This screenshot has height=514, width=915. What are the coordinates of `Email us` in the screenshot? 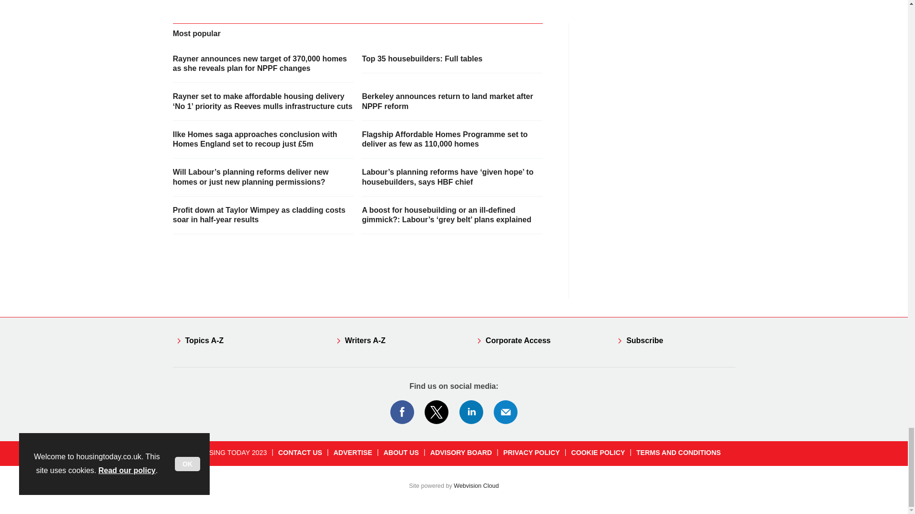 It's located at (505, 412).